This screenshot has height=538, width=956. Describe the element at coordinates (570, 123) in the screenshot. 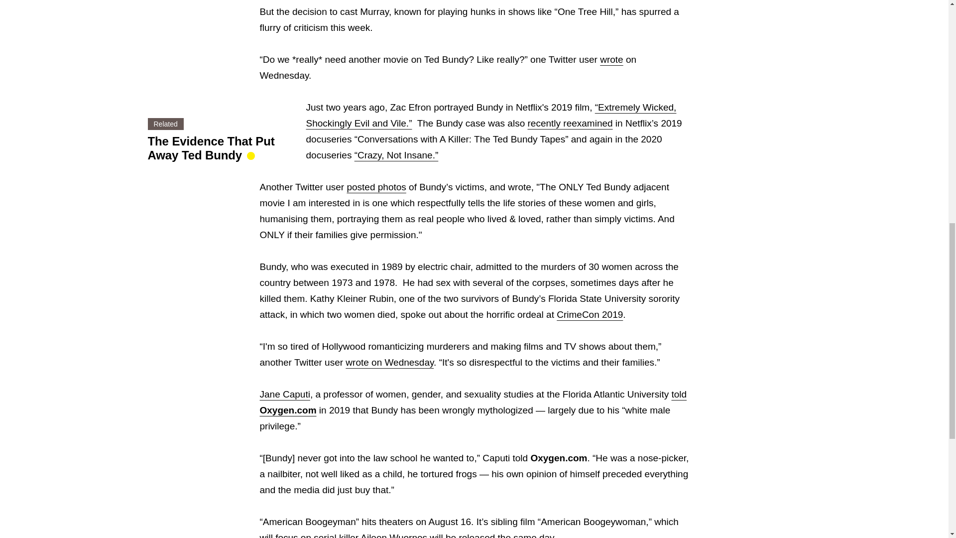

I see `recently reexamined` at that location.